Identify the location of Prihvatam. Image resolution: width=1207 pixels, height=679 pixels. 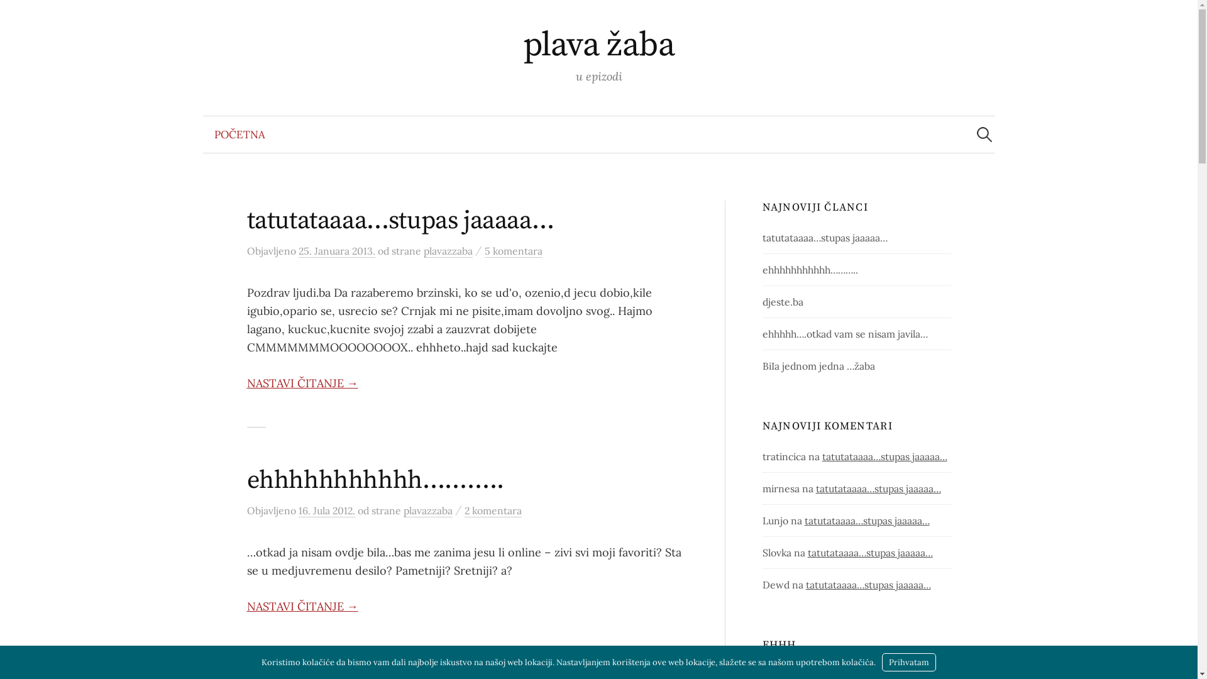
(909, 663).